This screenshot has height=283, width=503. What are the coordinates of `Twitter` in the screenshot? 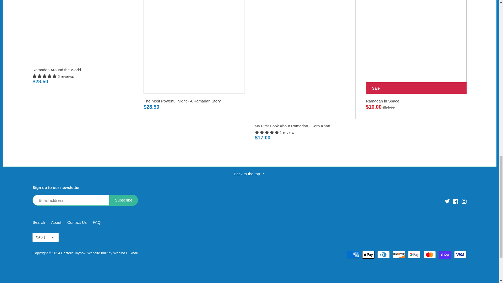 It's located at (447, 201).